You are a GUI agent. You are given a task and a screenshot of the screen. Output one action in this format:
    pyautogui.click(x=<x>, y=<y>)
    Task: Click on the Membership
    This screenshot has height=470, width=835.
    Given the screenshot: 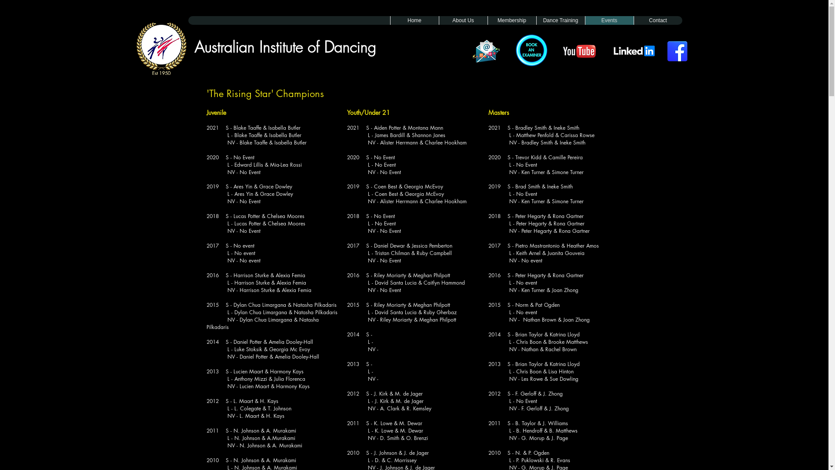 What is the action you would take?
    pyautogui.click(x=511, y=20)
    